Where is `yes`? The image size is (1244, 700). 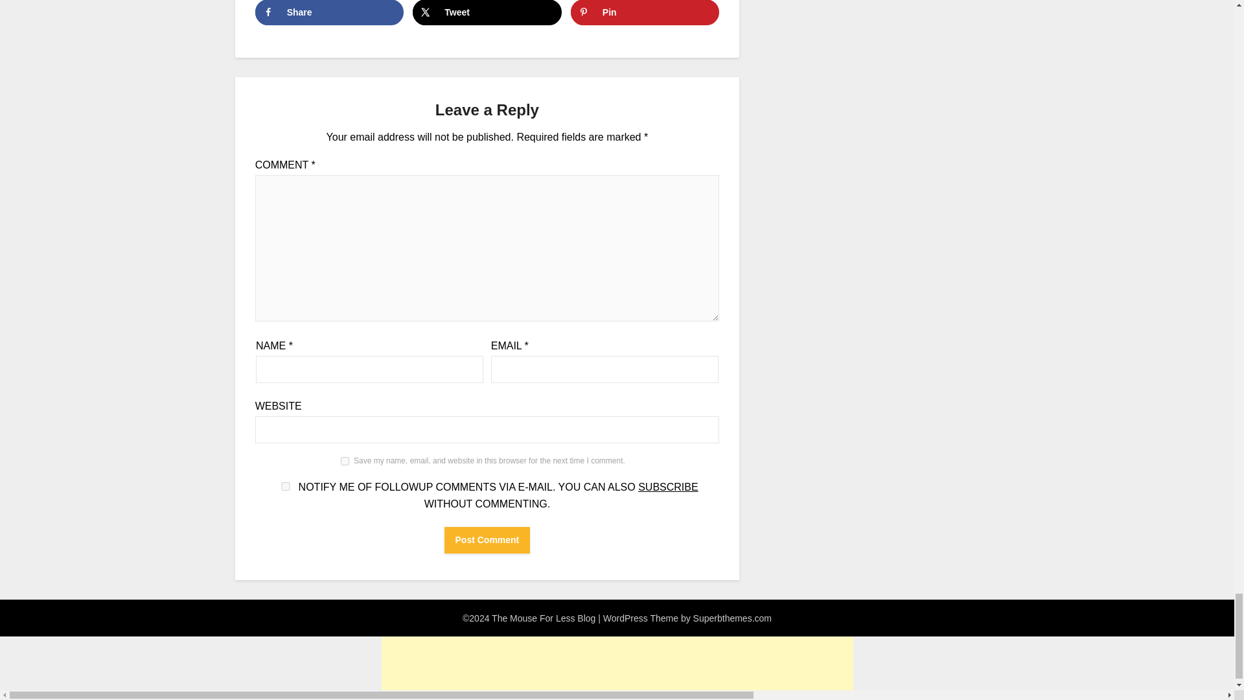 yes is located at coordinates (286, 486).